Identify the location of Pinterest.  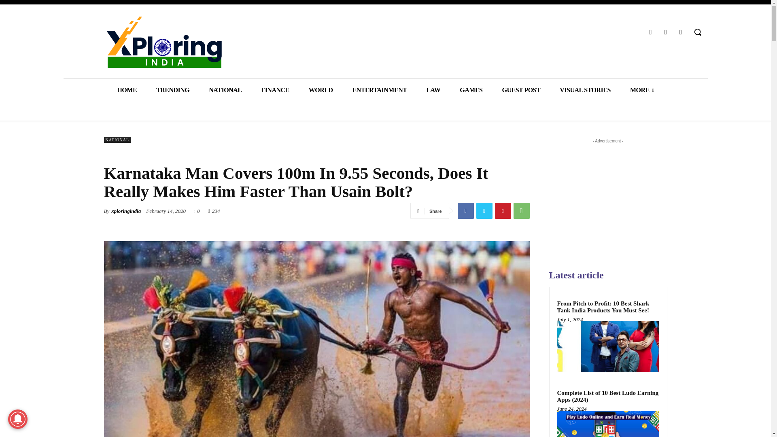
(502, 211).